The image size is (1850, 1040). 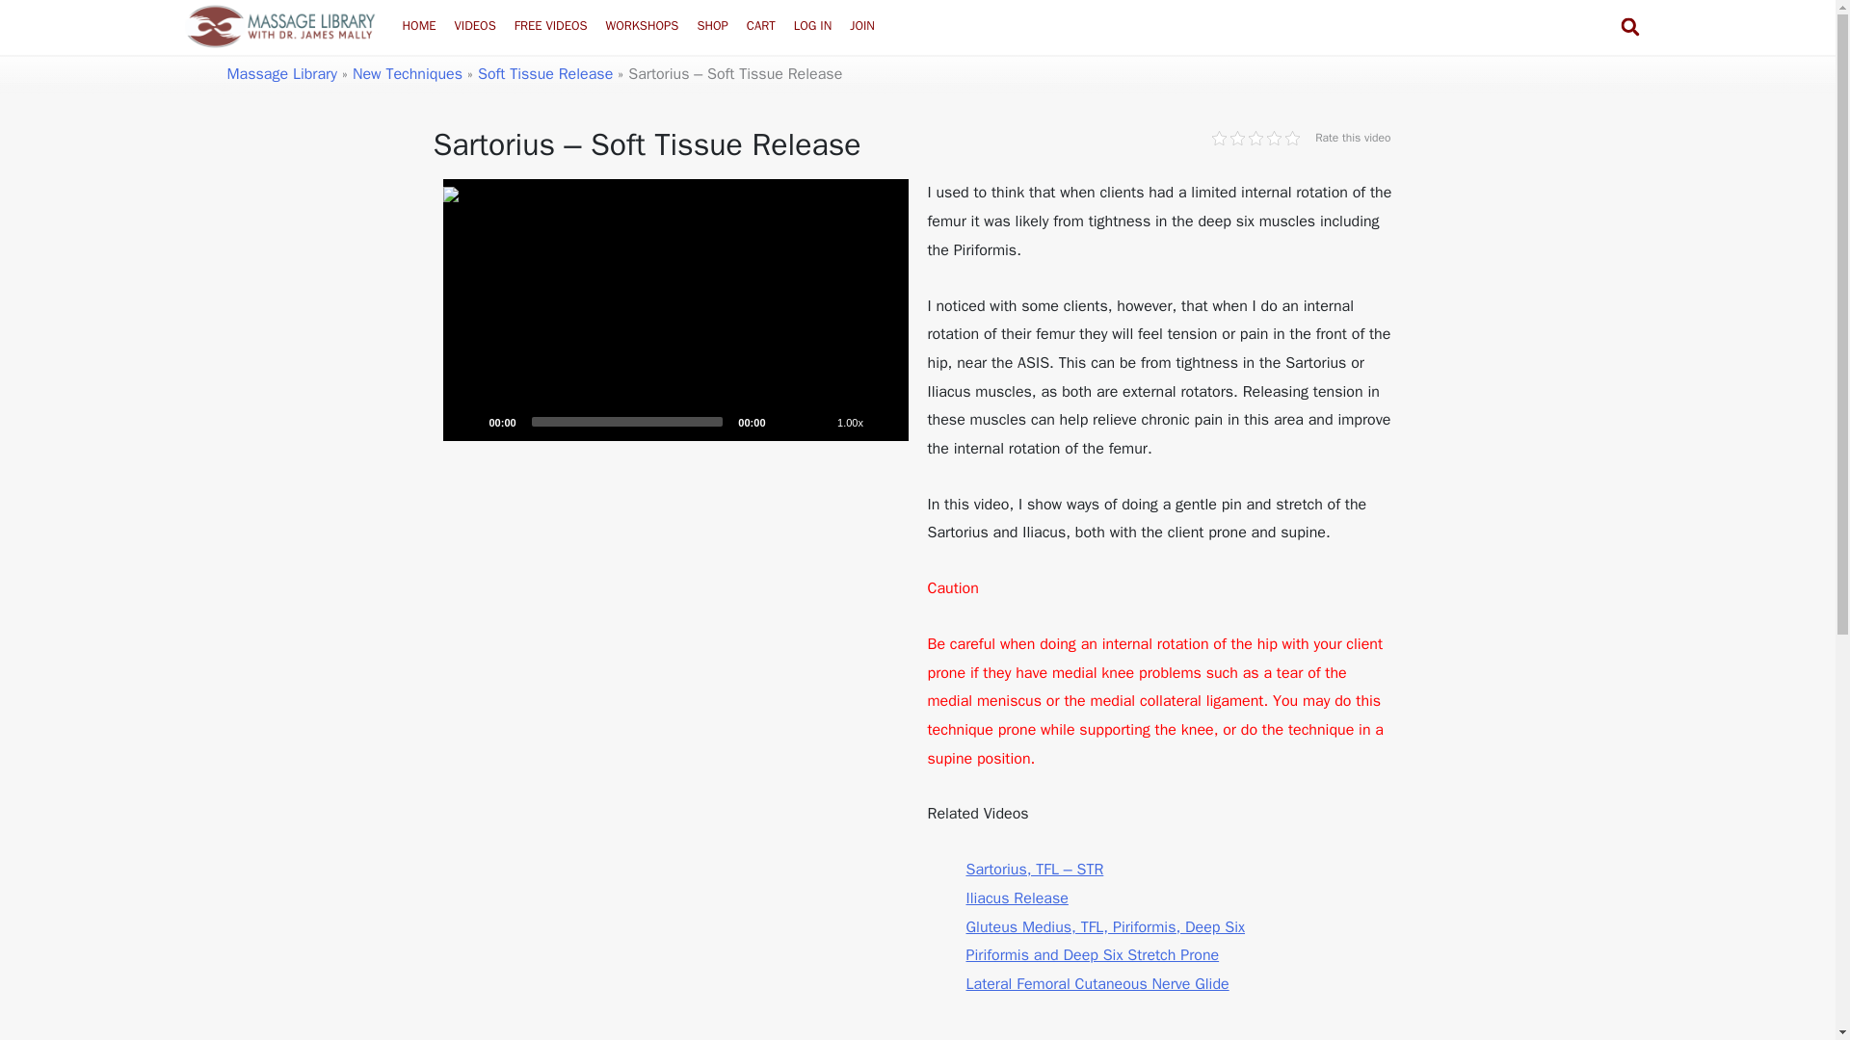 I want to click on Massage Library with Dr. James Mally, so click(x=279, y=26).